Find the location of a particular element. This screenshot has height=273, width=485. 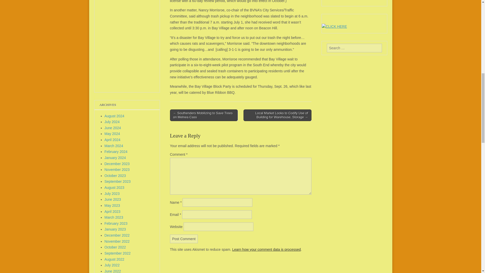

Learn how your comment data is processed is located at coordinates (266, 249).